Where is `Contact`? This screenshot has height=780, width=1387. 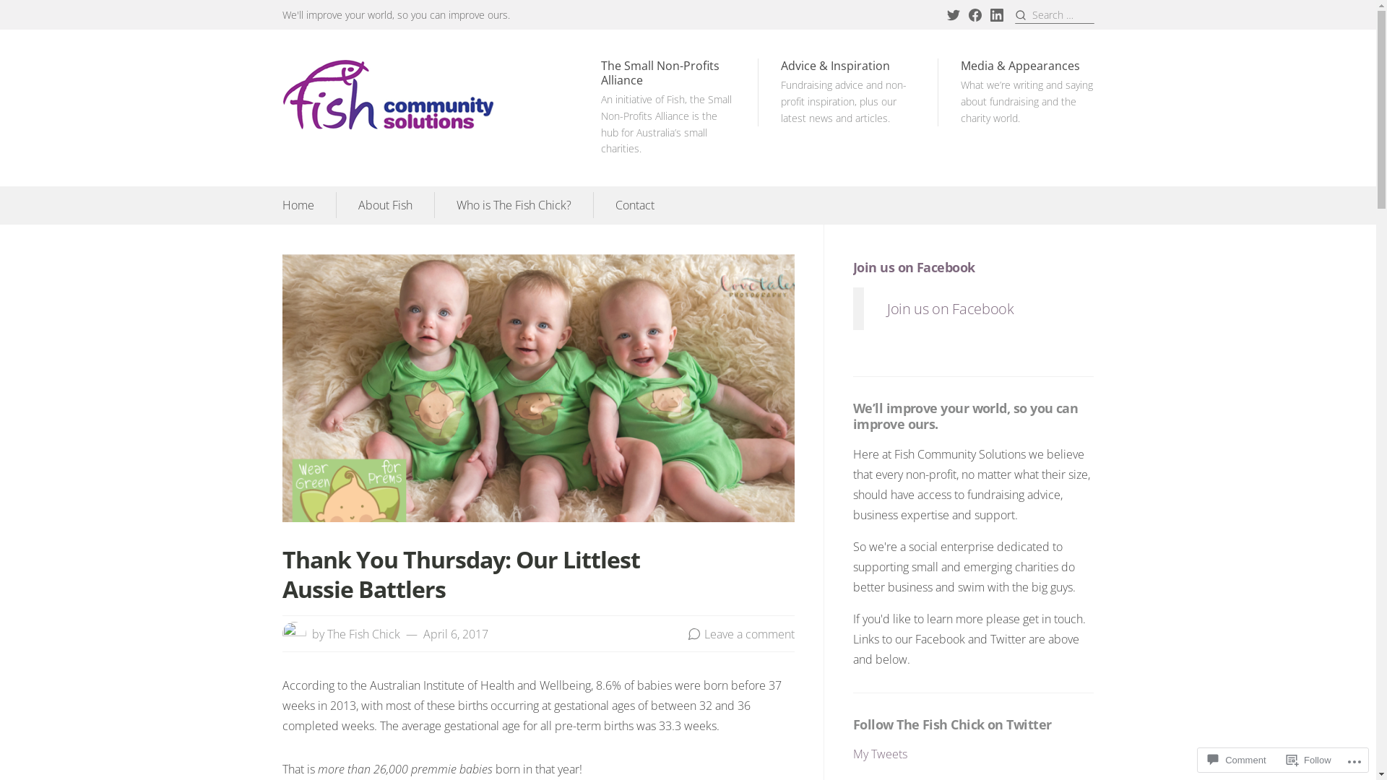
Contact is located at coordinates (635, 205).